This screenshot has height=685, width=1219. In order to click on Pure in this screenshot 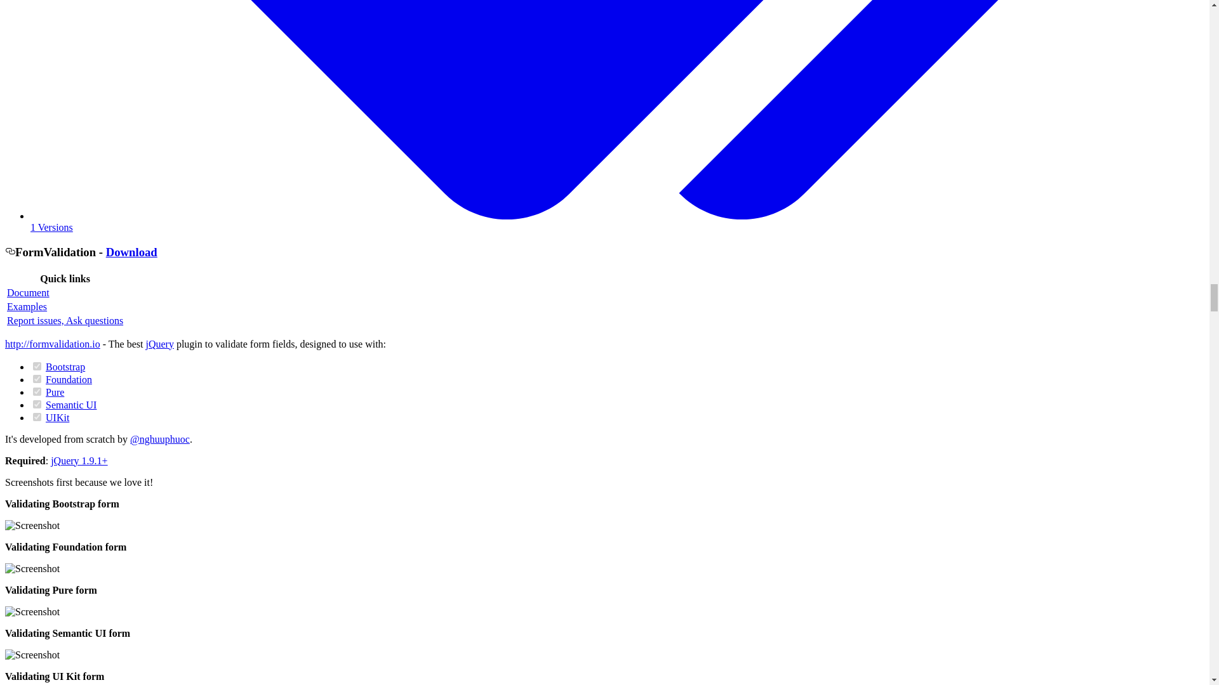, I will do `click(55, 392)`.